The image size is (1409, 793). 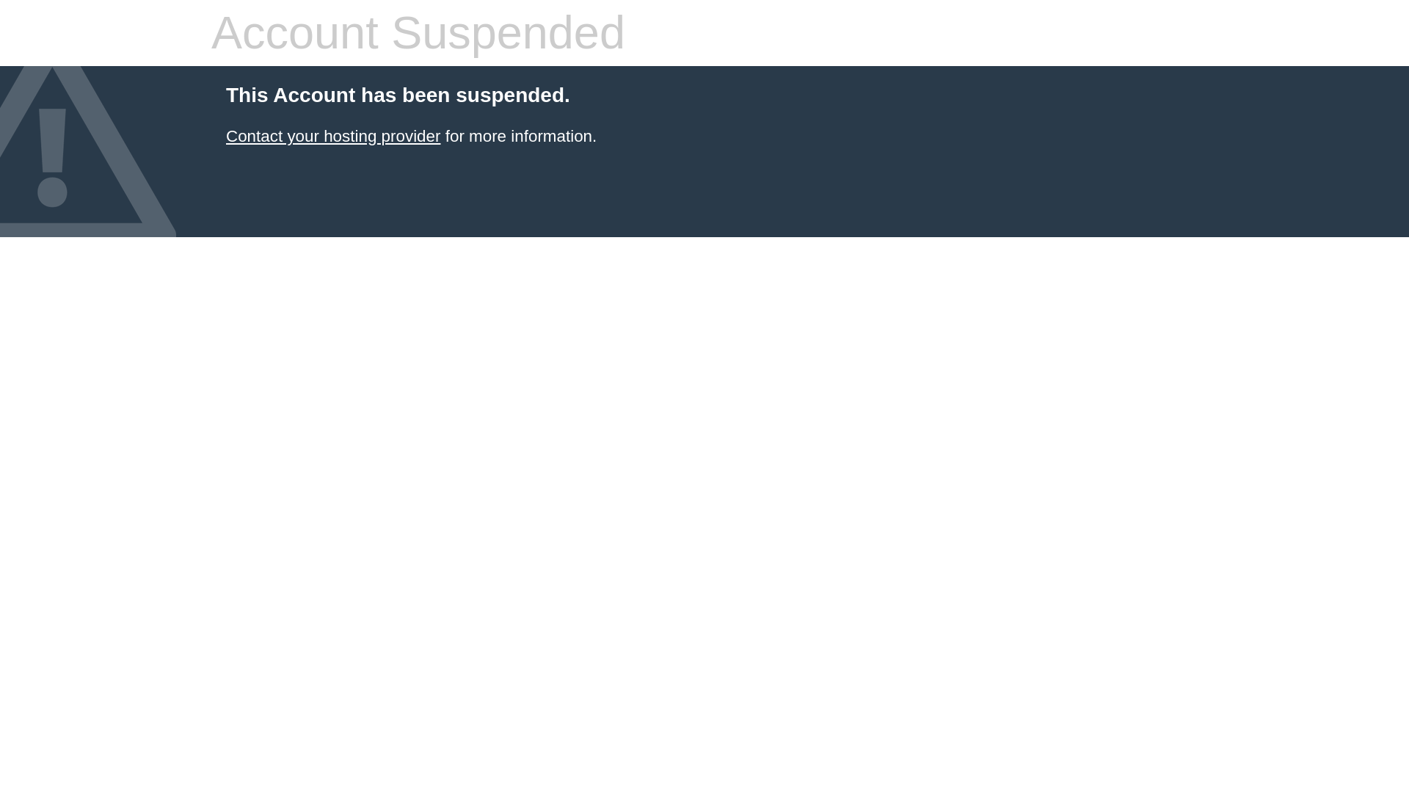 What do you see at coordinates (332, 135) in the screenshot?
I see `Contact your hosting provider` at bounding box center [332, 135].